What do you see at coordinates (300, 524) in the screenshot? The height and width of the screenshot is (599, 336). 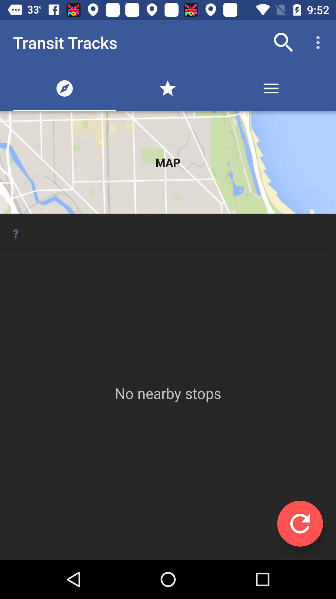 I see `click to refresh option` at bounding box center [300, 524].